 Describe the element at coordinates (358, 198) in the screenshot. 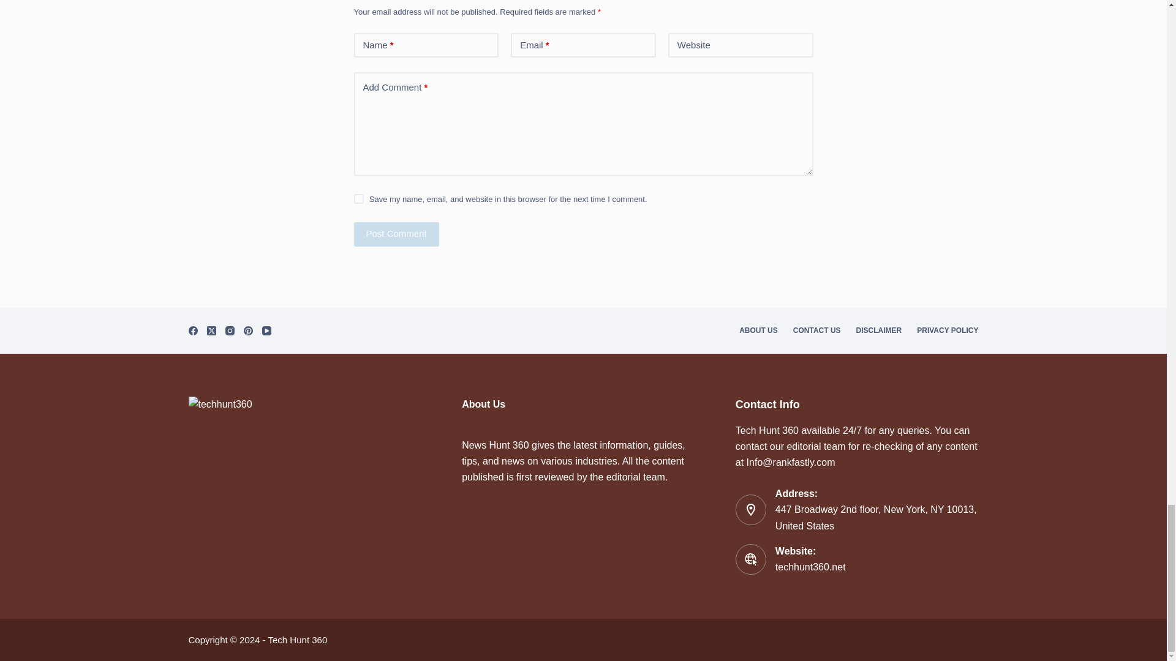

I see `yes` at that location.